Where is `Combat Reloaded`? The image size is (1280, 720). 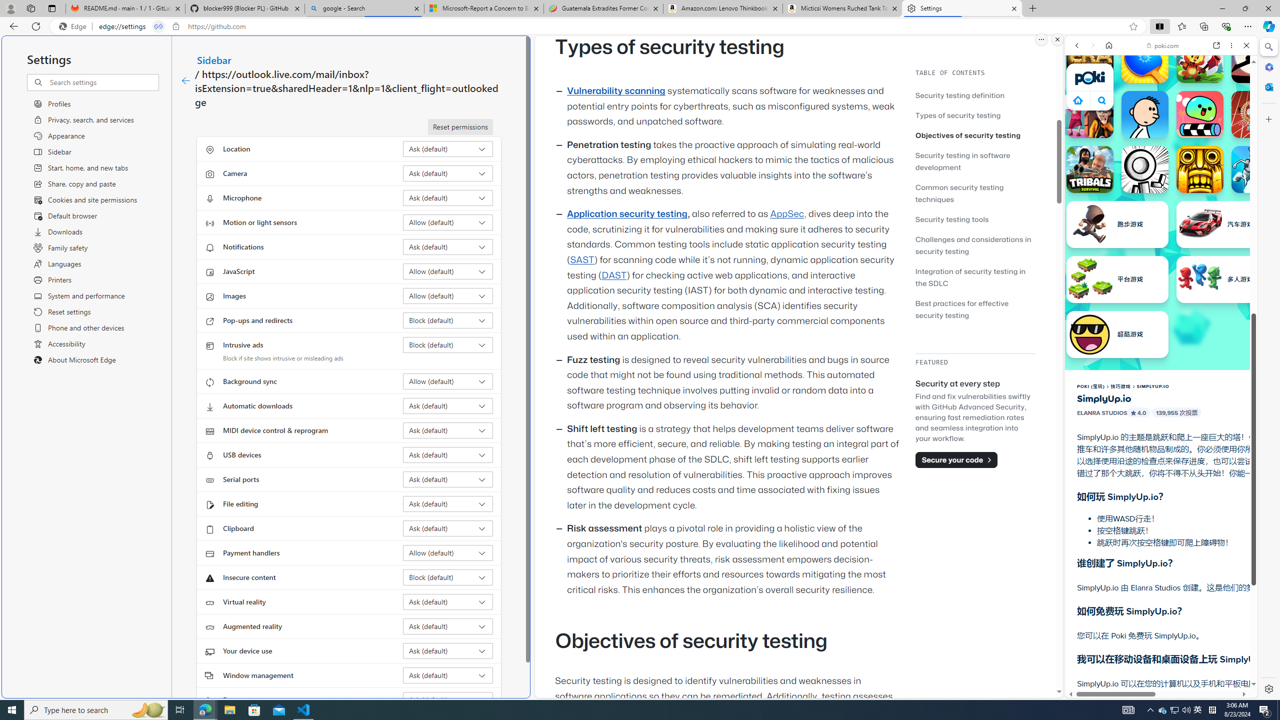
Combat Reloaded is located at coordinates (1186, 510).